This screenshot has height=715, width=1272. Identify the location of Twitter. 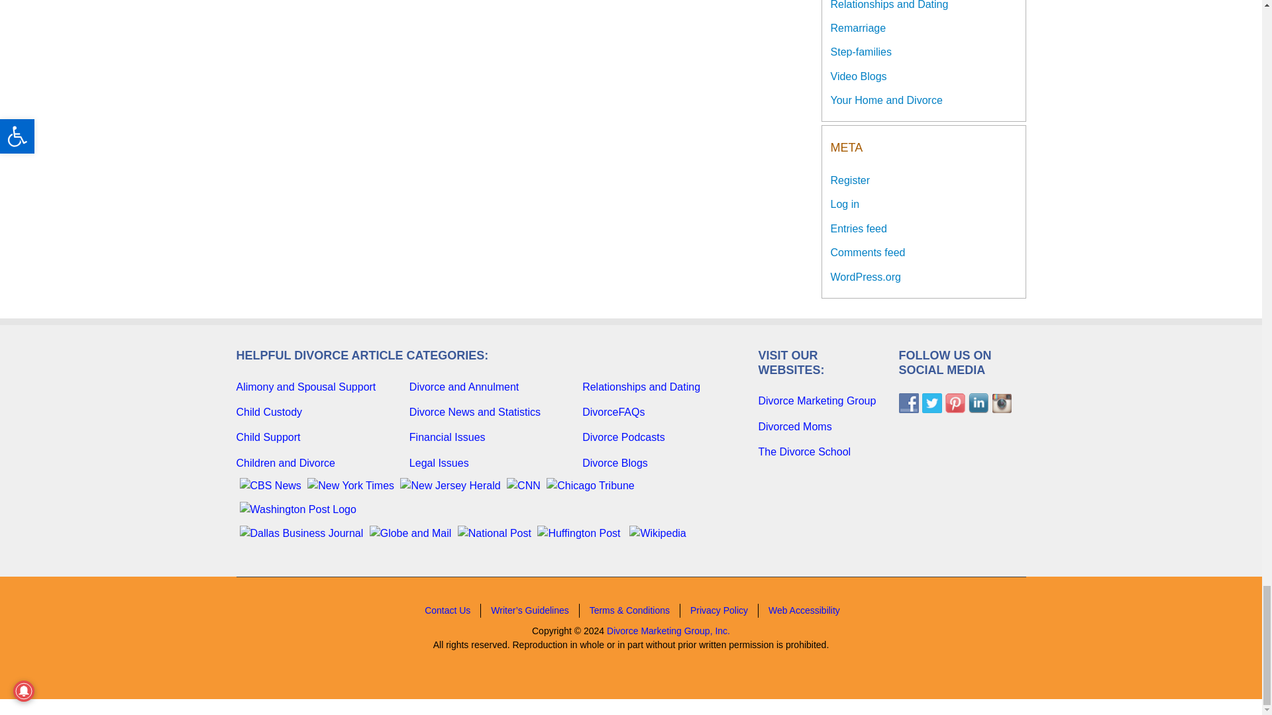
(932, 403).